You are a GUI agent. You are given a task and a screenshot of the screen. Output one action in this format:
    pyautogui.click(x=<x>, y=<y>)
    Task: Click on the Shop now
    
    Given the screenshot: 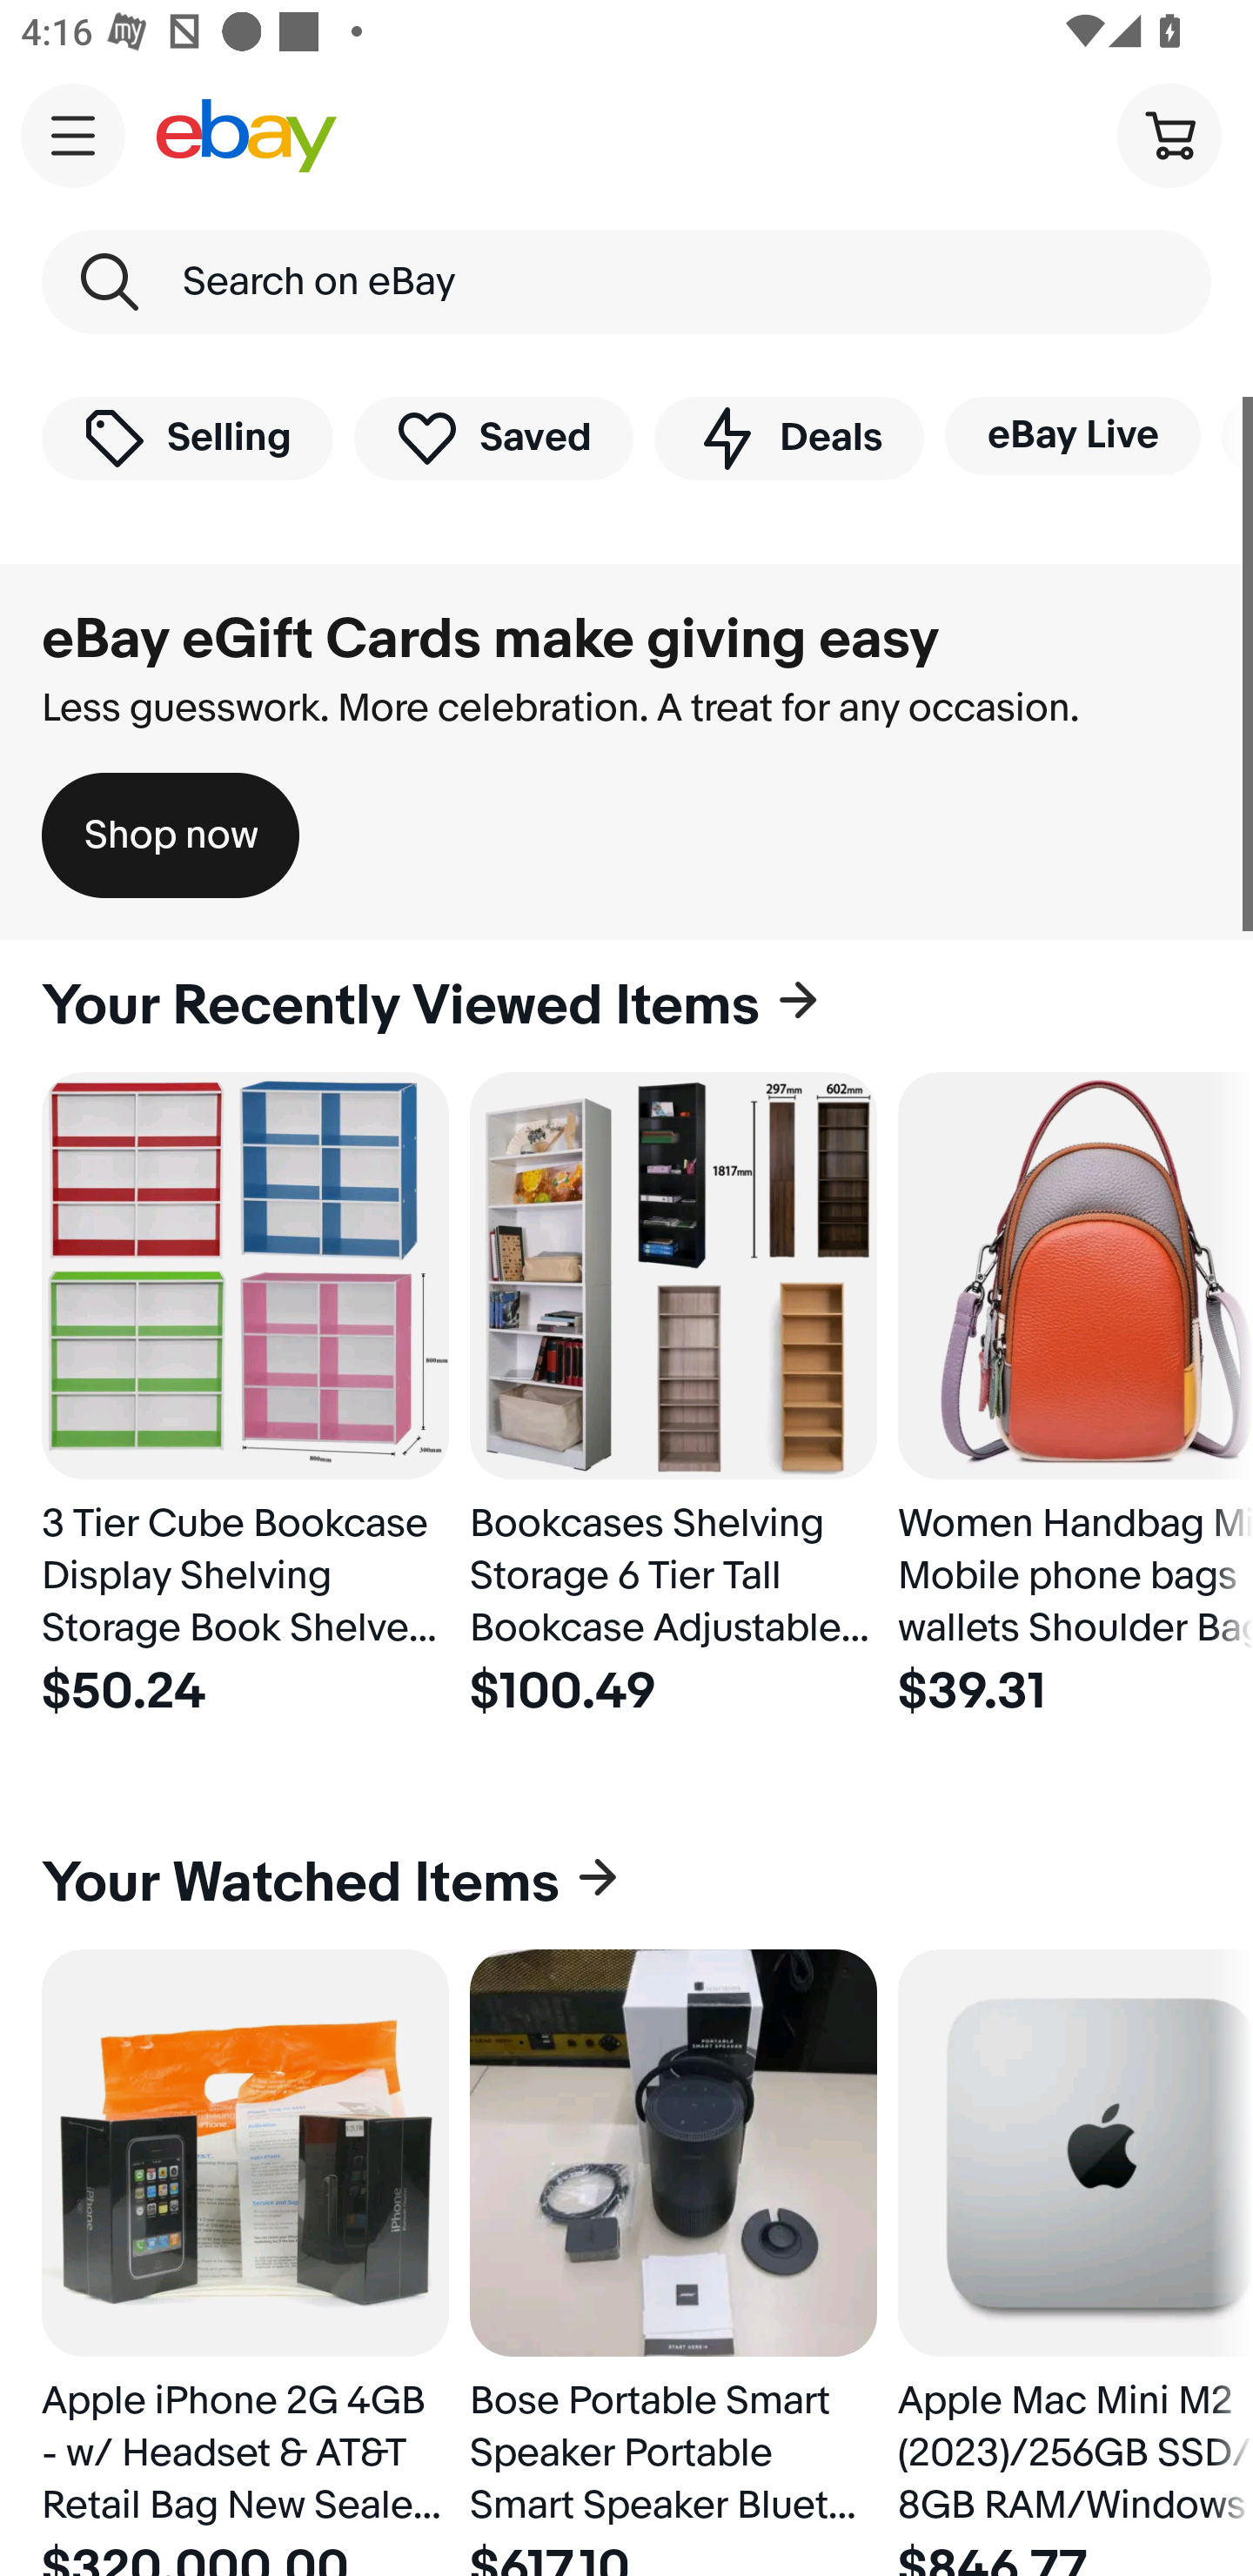 What is the action you would take?
    pyautogui.click(x=171, y=835)
    